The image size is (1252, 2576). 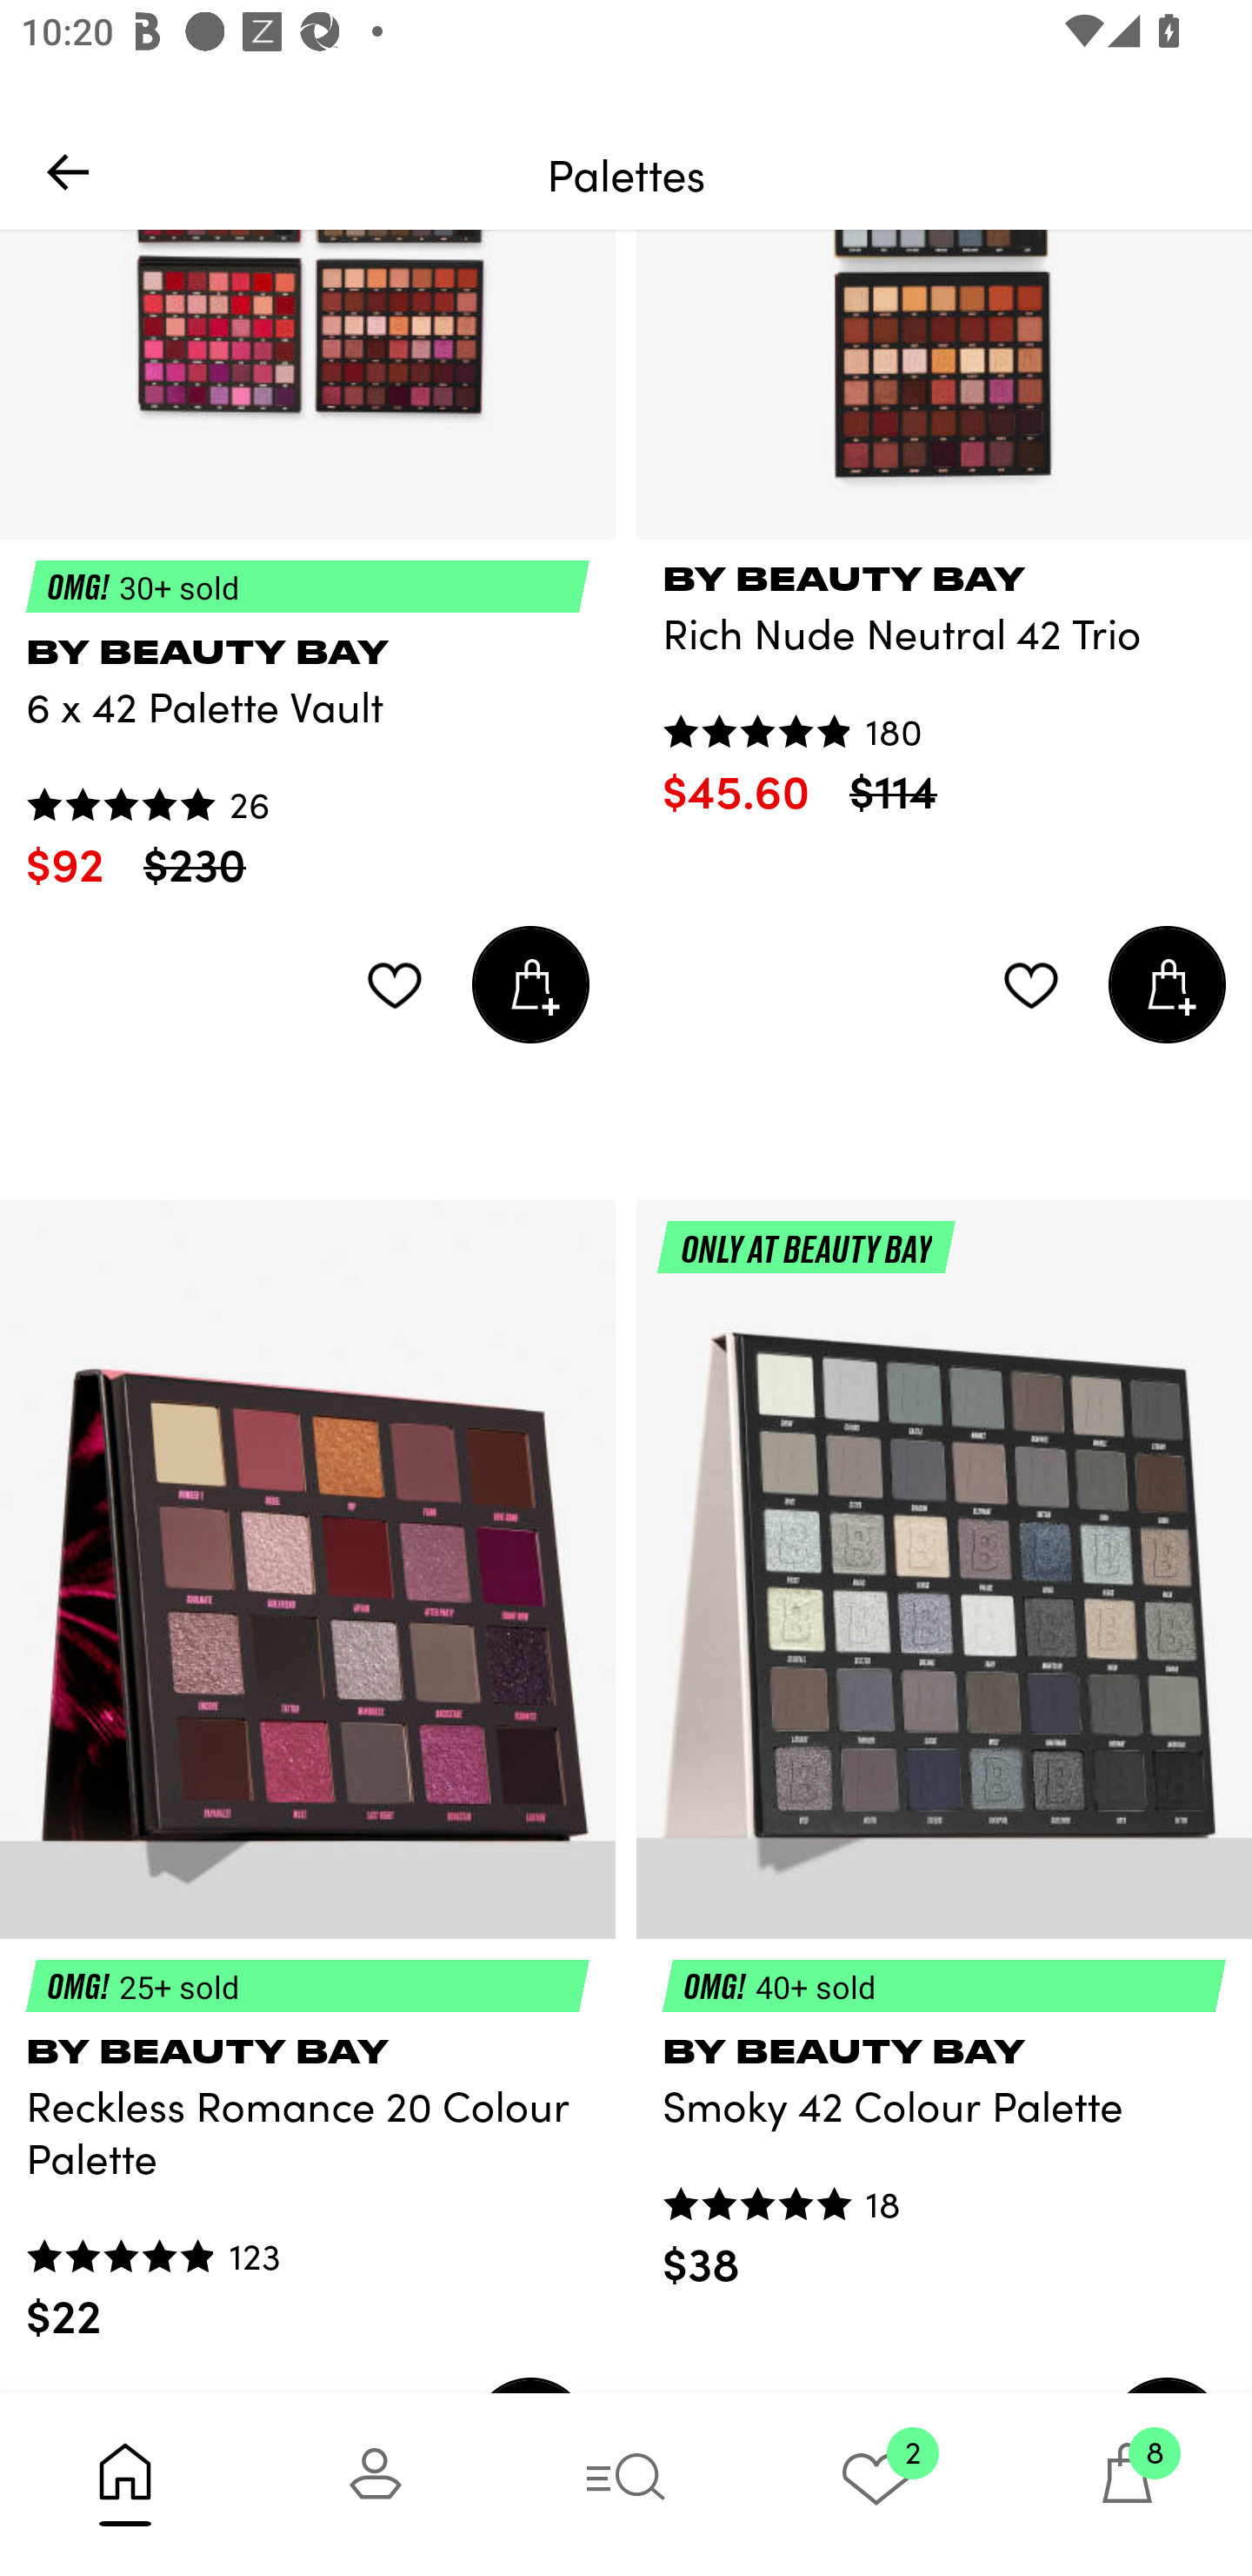 What do you see at coordinates (876, 2484) in the screenshot?
I see `2` at bounding box center [876, 2484].